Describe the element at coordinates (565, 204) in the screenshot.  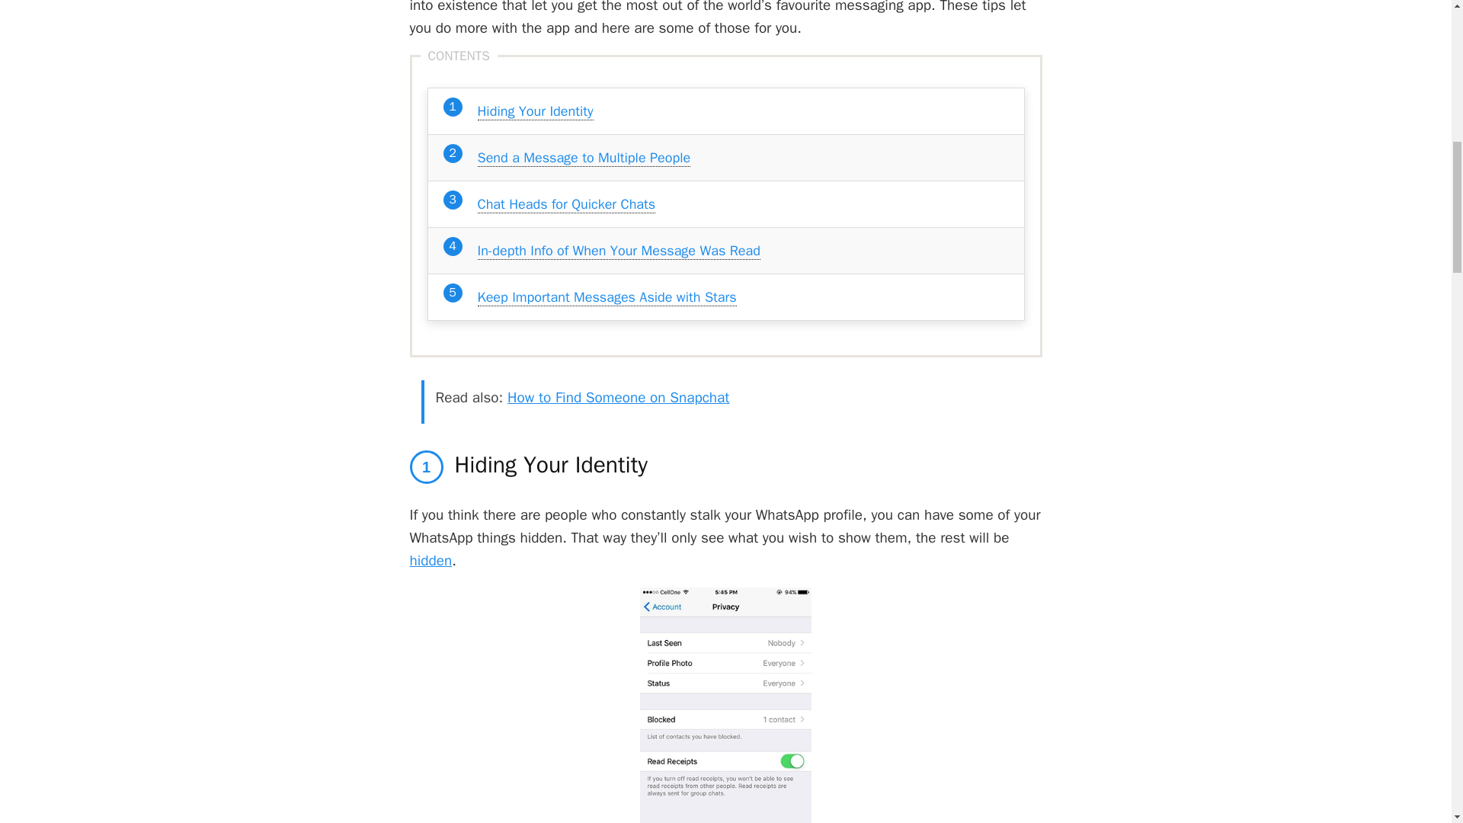
I see `Chat Heads for Quicker Chats` at that location.